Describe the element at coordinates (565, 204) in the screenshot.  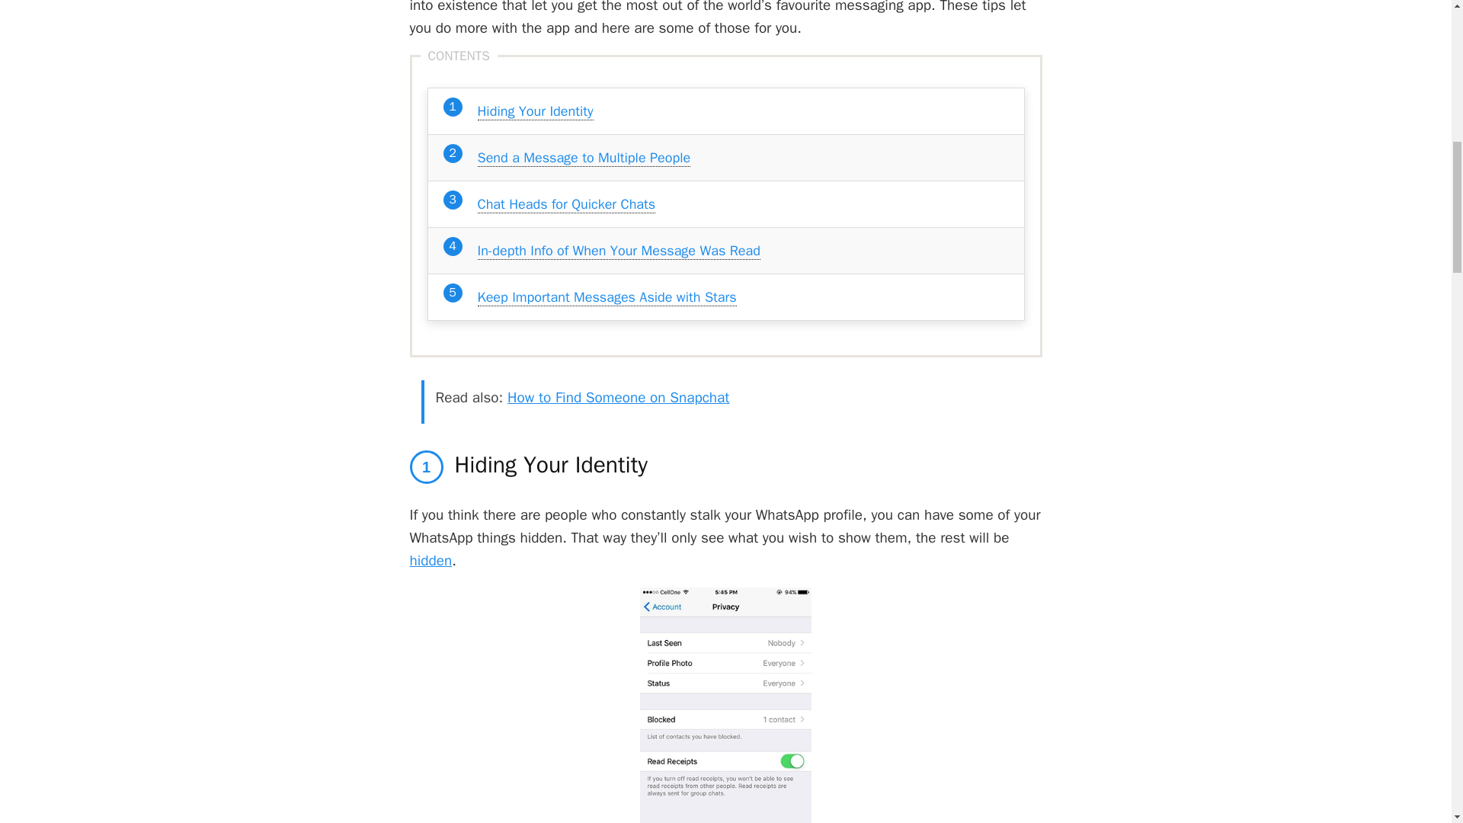
I see `Chat Heads for Quicker Chats` at that location.